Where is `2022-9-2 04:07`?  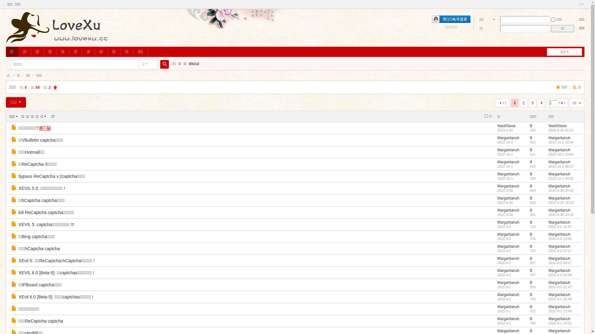 2022-9-2 04:07 is located at coordinates (560, 263).